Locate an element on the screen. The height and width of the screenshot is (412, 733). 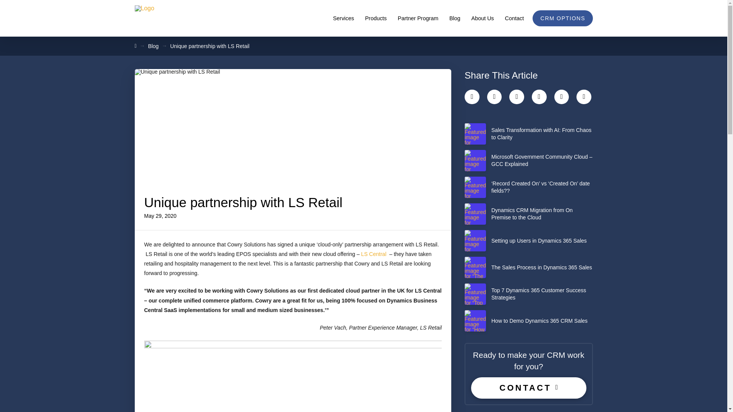
Blog is located at coordinates (153, 46).